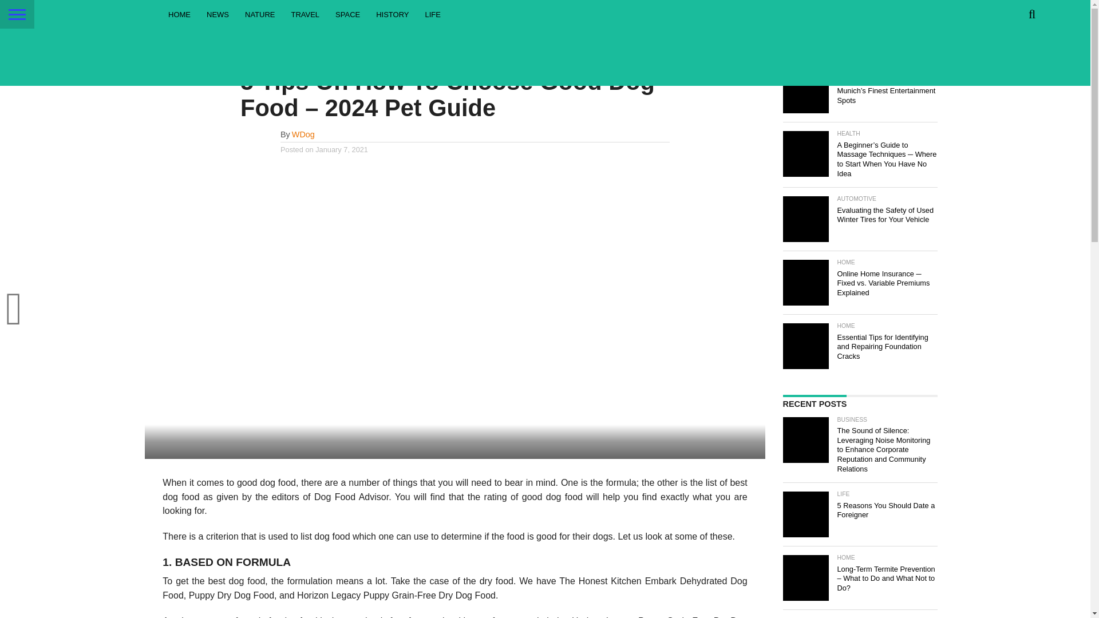 The height and width of the screenshot is (618, 1099). I want to click on NEWS, so click(218, 14).